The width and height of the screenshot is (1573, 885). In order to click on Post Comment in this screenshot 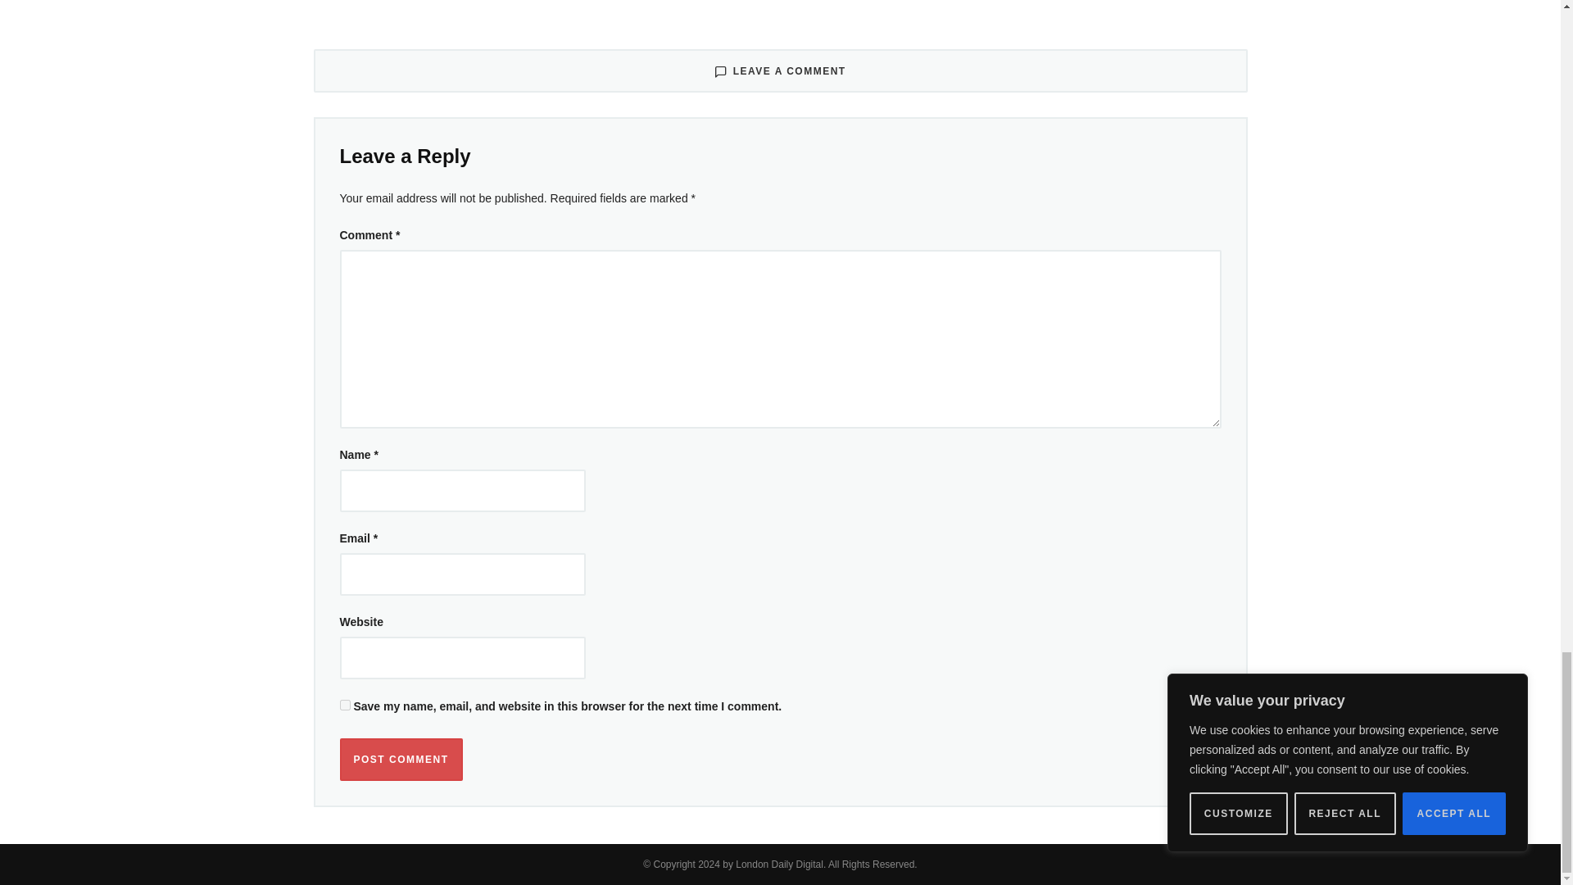, I will do `click(401, 759)`.